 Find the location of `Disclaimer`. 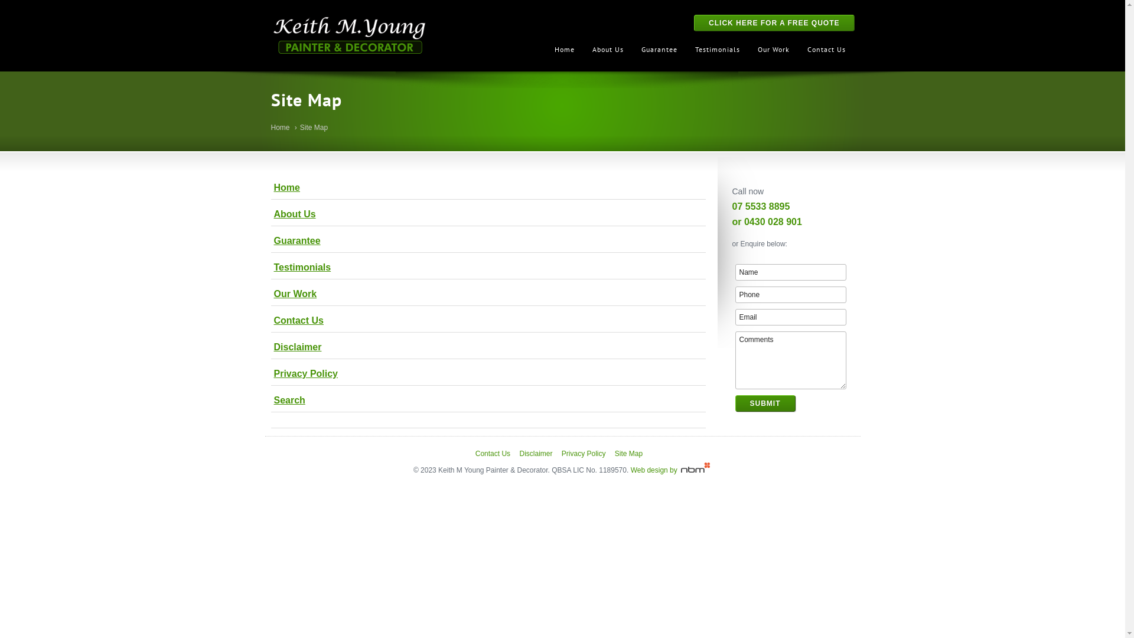

Disclaimer is located at coordinates (536, 454).